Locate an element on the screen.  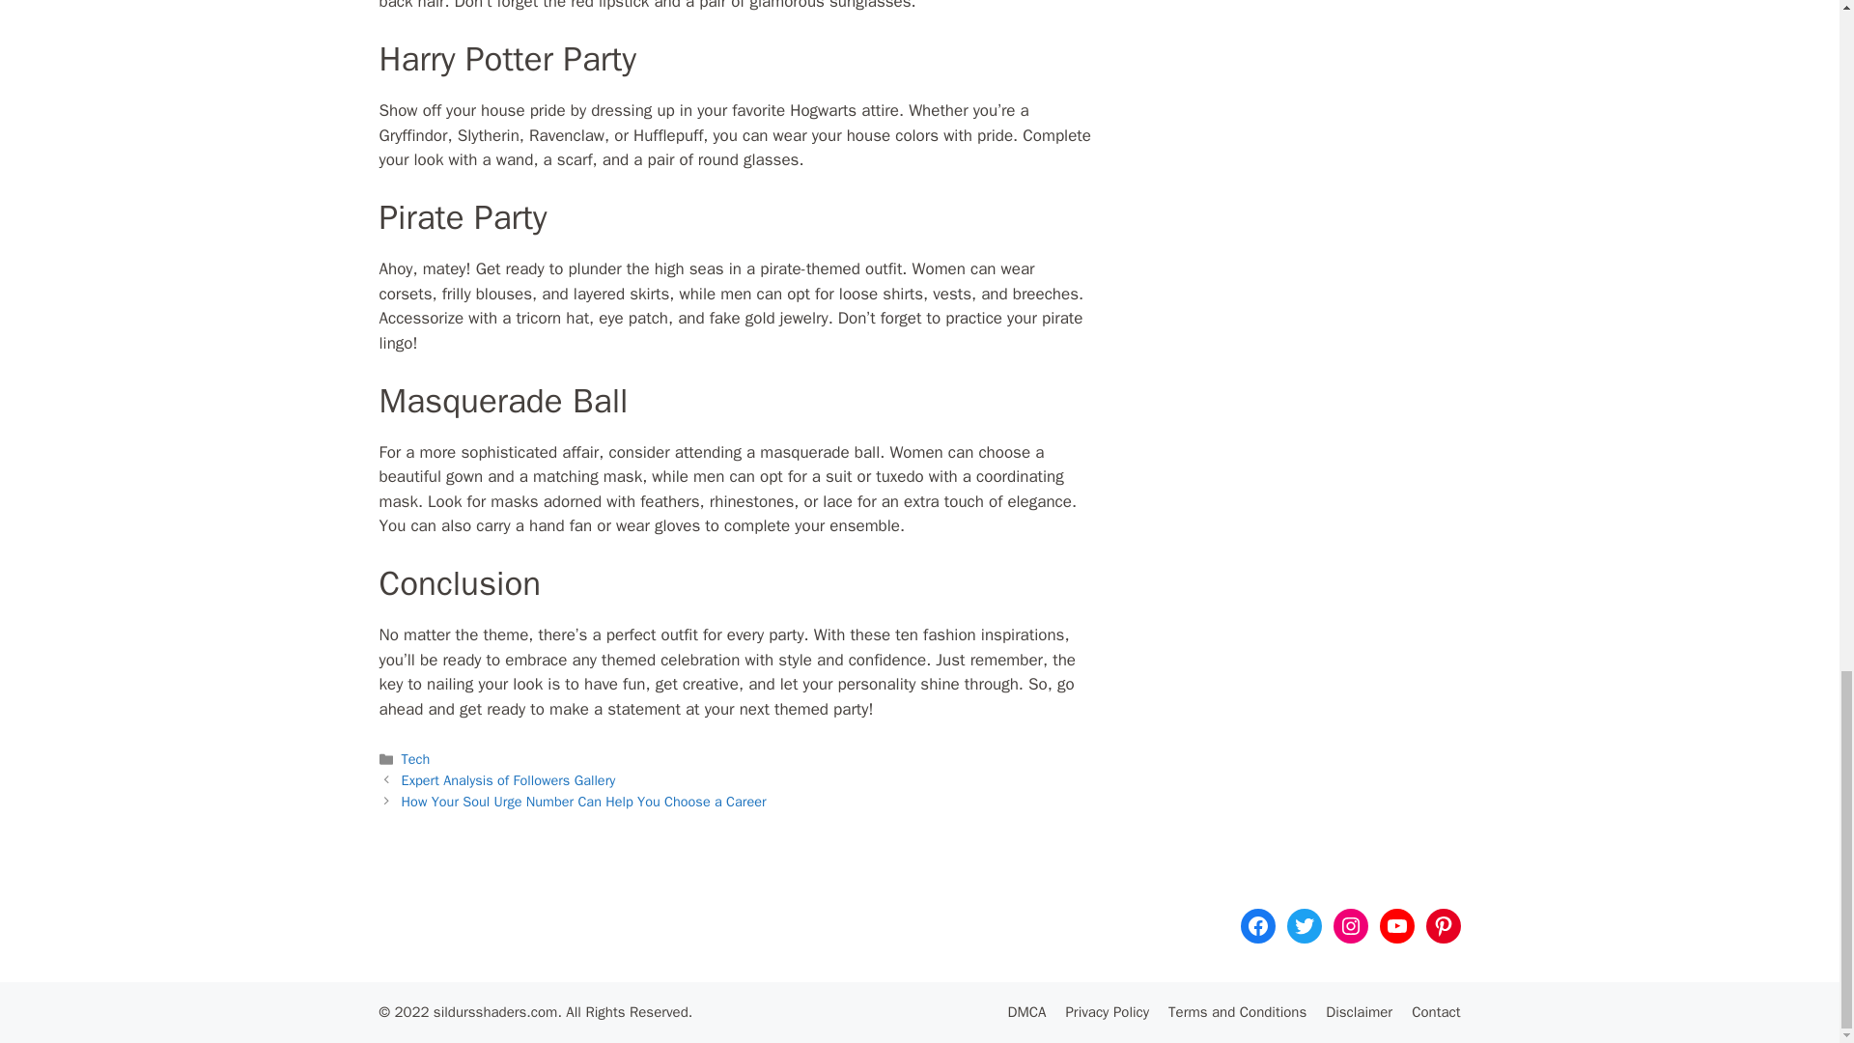
DMCA is located at coordinates (1027, 1012).